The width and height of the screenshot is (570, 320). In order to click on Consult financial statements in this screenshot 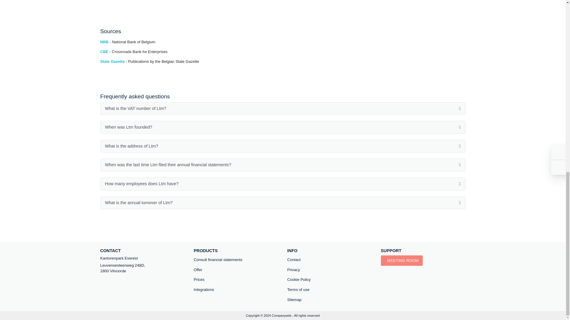, I will do `click(236, 260)`.